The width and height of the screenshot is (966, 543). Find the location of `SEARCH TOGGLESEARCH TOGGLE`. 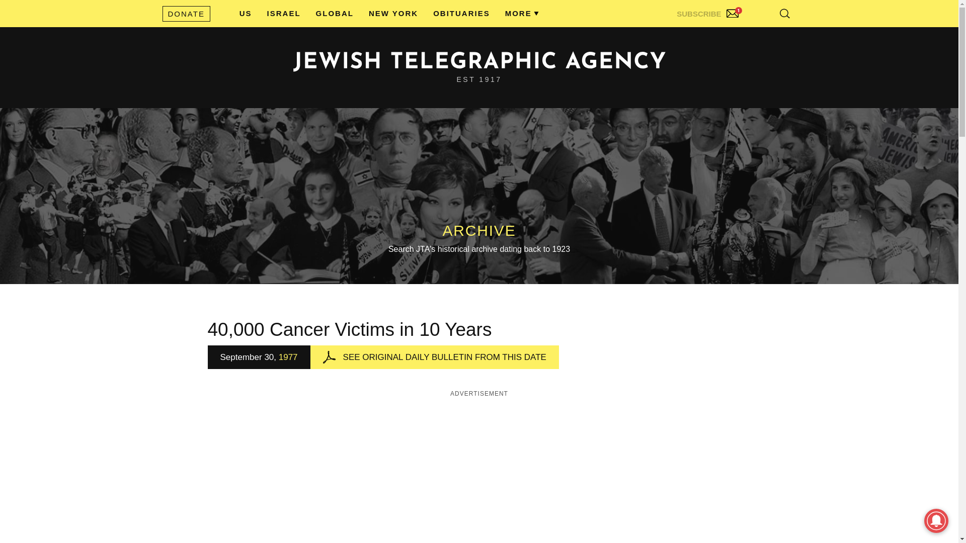

SEARCH TOGGLESEARCH TOGGLE is located at coordinates (785, 13).